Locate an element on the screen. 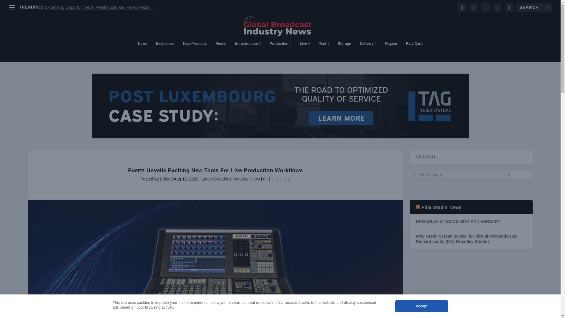 This screenshot has height=318, width=565. Post is located at coordinates (324, 51).